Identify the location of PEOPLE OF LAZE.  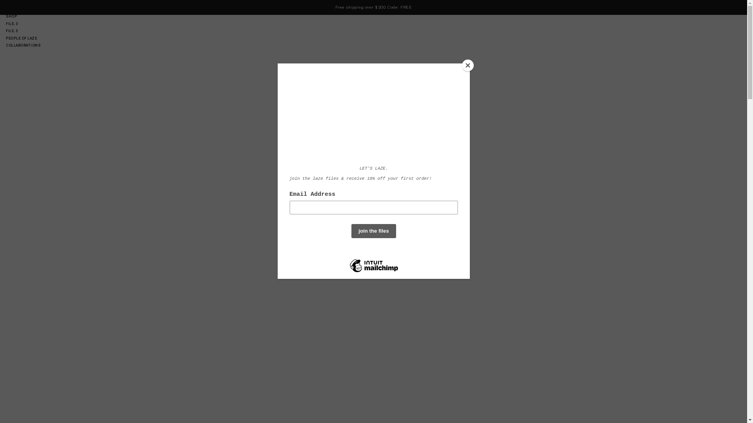
(23, 38).